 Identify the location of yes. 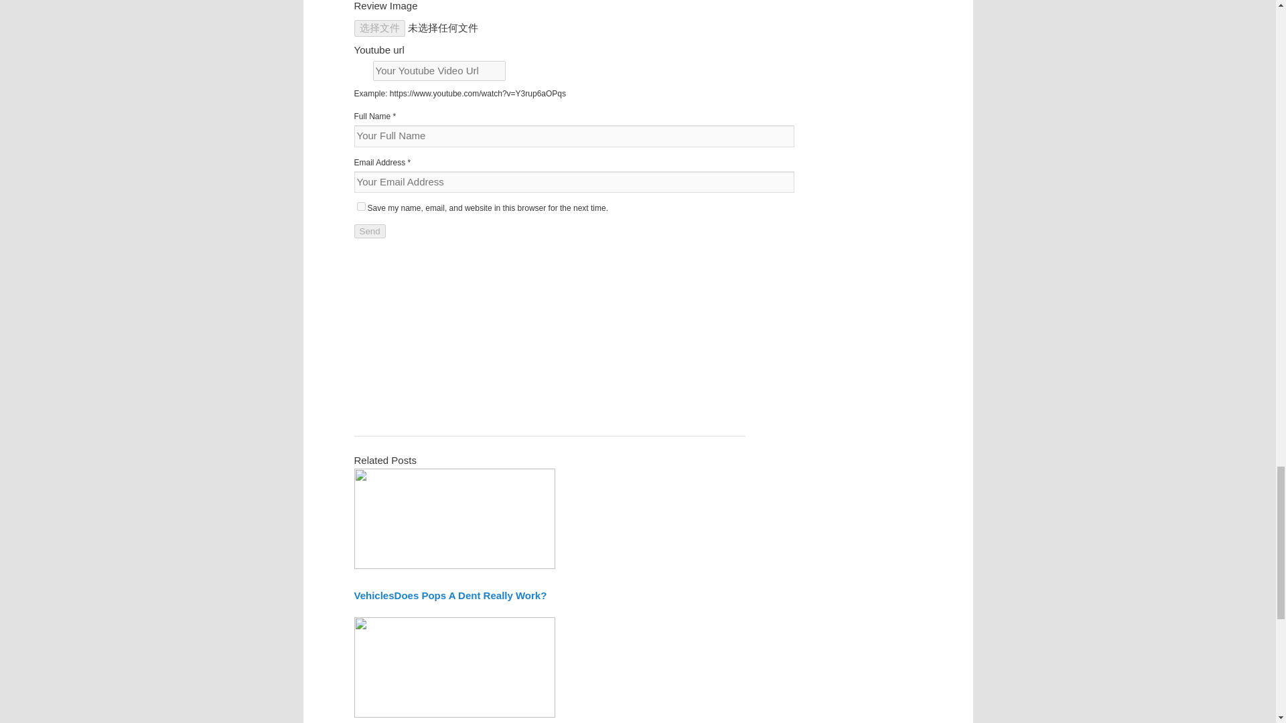
(360, 206).